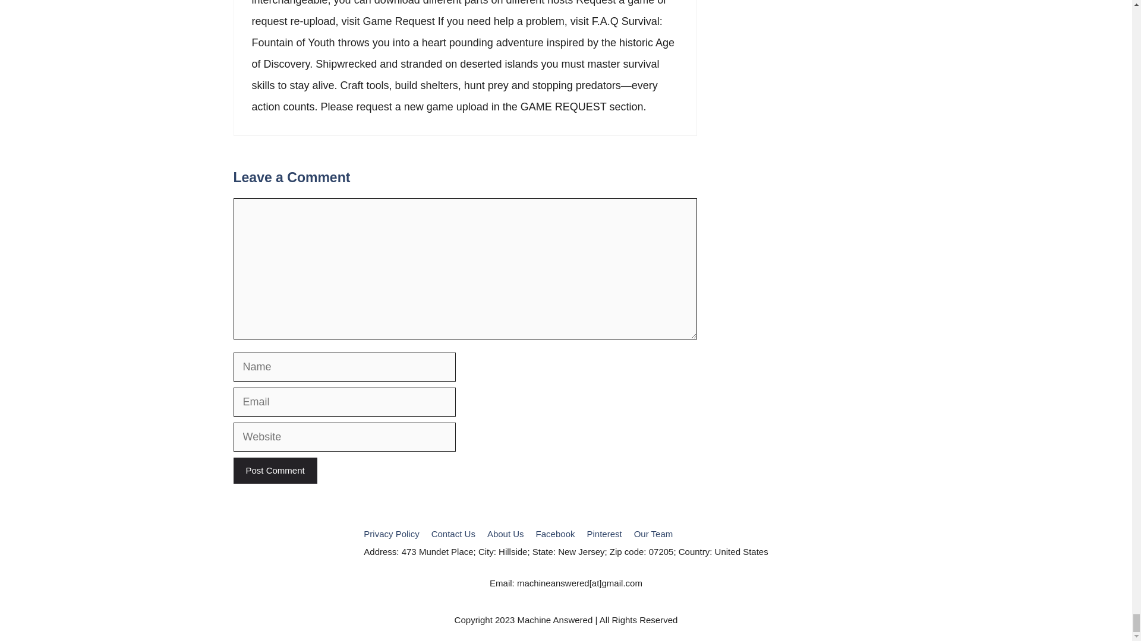  What do you see at coordinates (275, 471) in the screenshot?
I see `Post Comment` at bounding box center [275, 471].